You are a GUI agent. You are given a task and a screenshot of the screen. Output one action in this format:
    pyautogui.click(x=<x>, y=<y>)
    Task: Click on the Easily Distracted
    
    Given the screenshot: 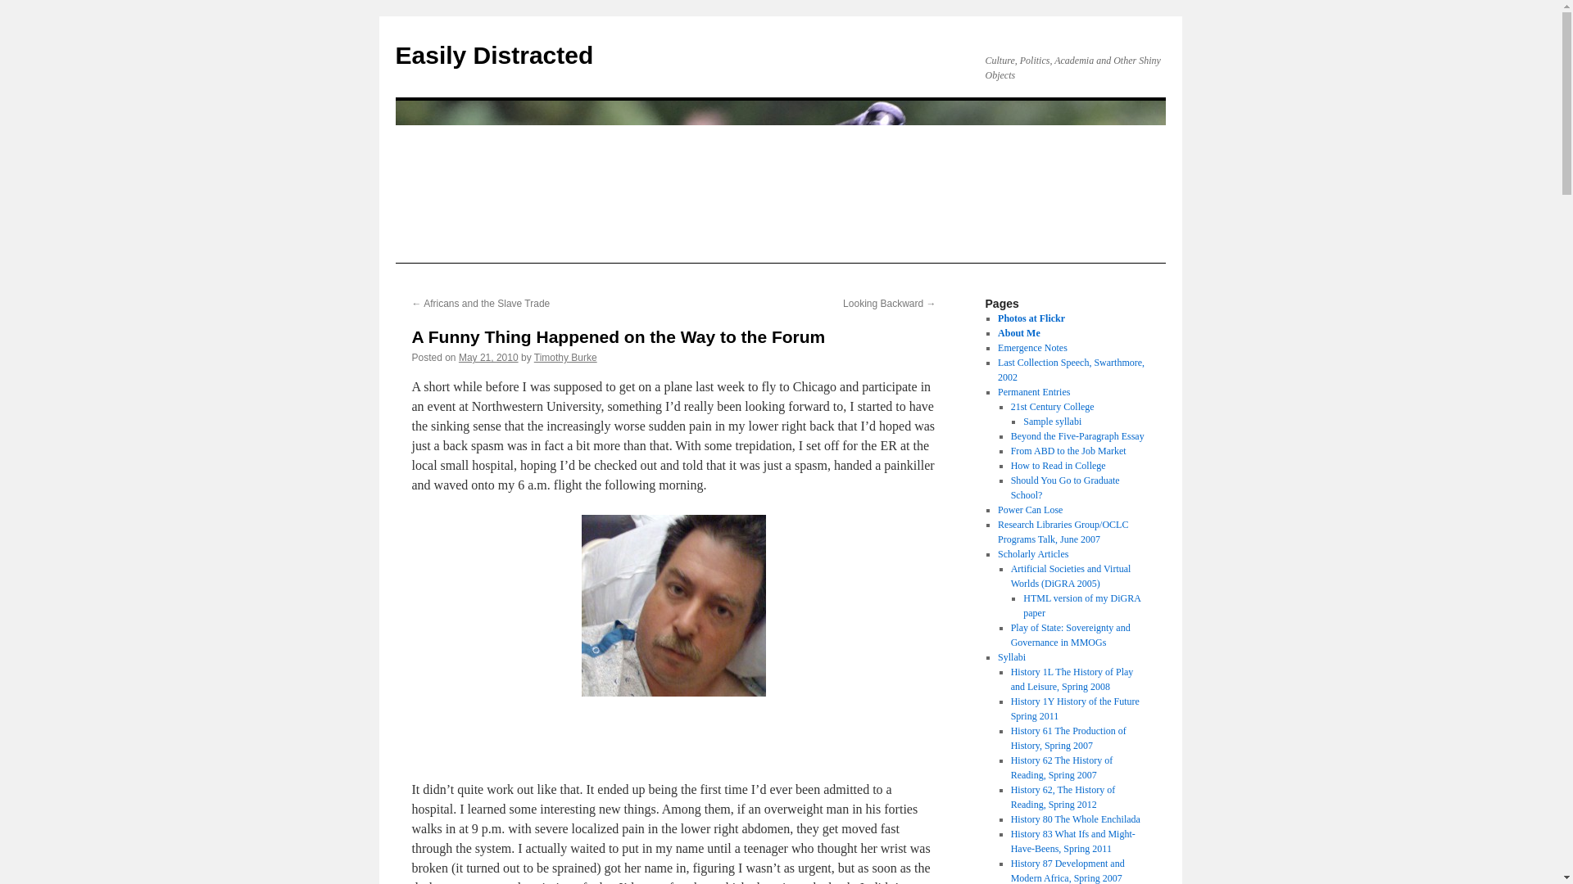 What is the action you would take?
    pyautogui.click(x=493, y=55)
    